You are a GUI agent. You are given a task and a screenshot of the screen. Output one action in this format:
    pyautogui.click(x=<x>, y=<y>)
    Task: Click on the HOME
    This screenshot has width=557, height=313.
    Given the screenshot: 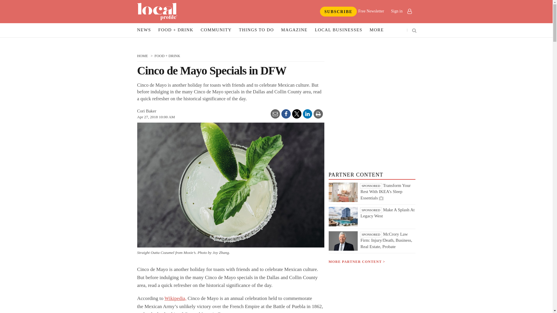 What is the action you would take?
    pyautogui.click(x=142, y=56)
    